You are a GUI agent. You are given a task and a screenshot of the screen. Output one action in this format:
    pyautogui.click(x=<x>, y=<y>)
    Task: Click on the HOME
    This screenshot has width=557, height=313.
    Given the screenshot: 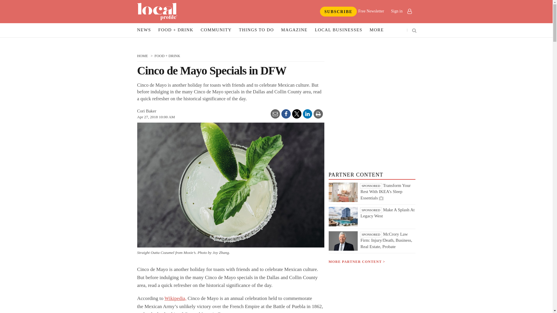 What is the action you would take?
    pyautogui.click(x=142, y=56)
    